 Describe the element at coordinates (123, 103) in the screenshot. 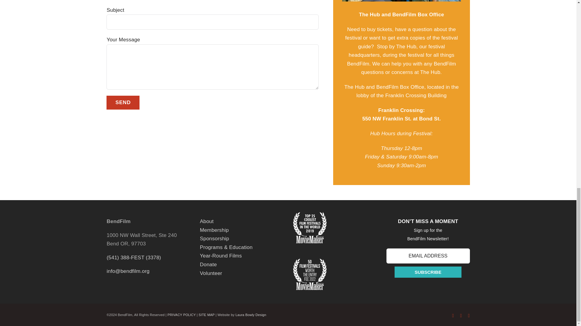

I see `Send` at that location.